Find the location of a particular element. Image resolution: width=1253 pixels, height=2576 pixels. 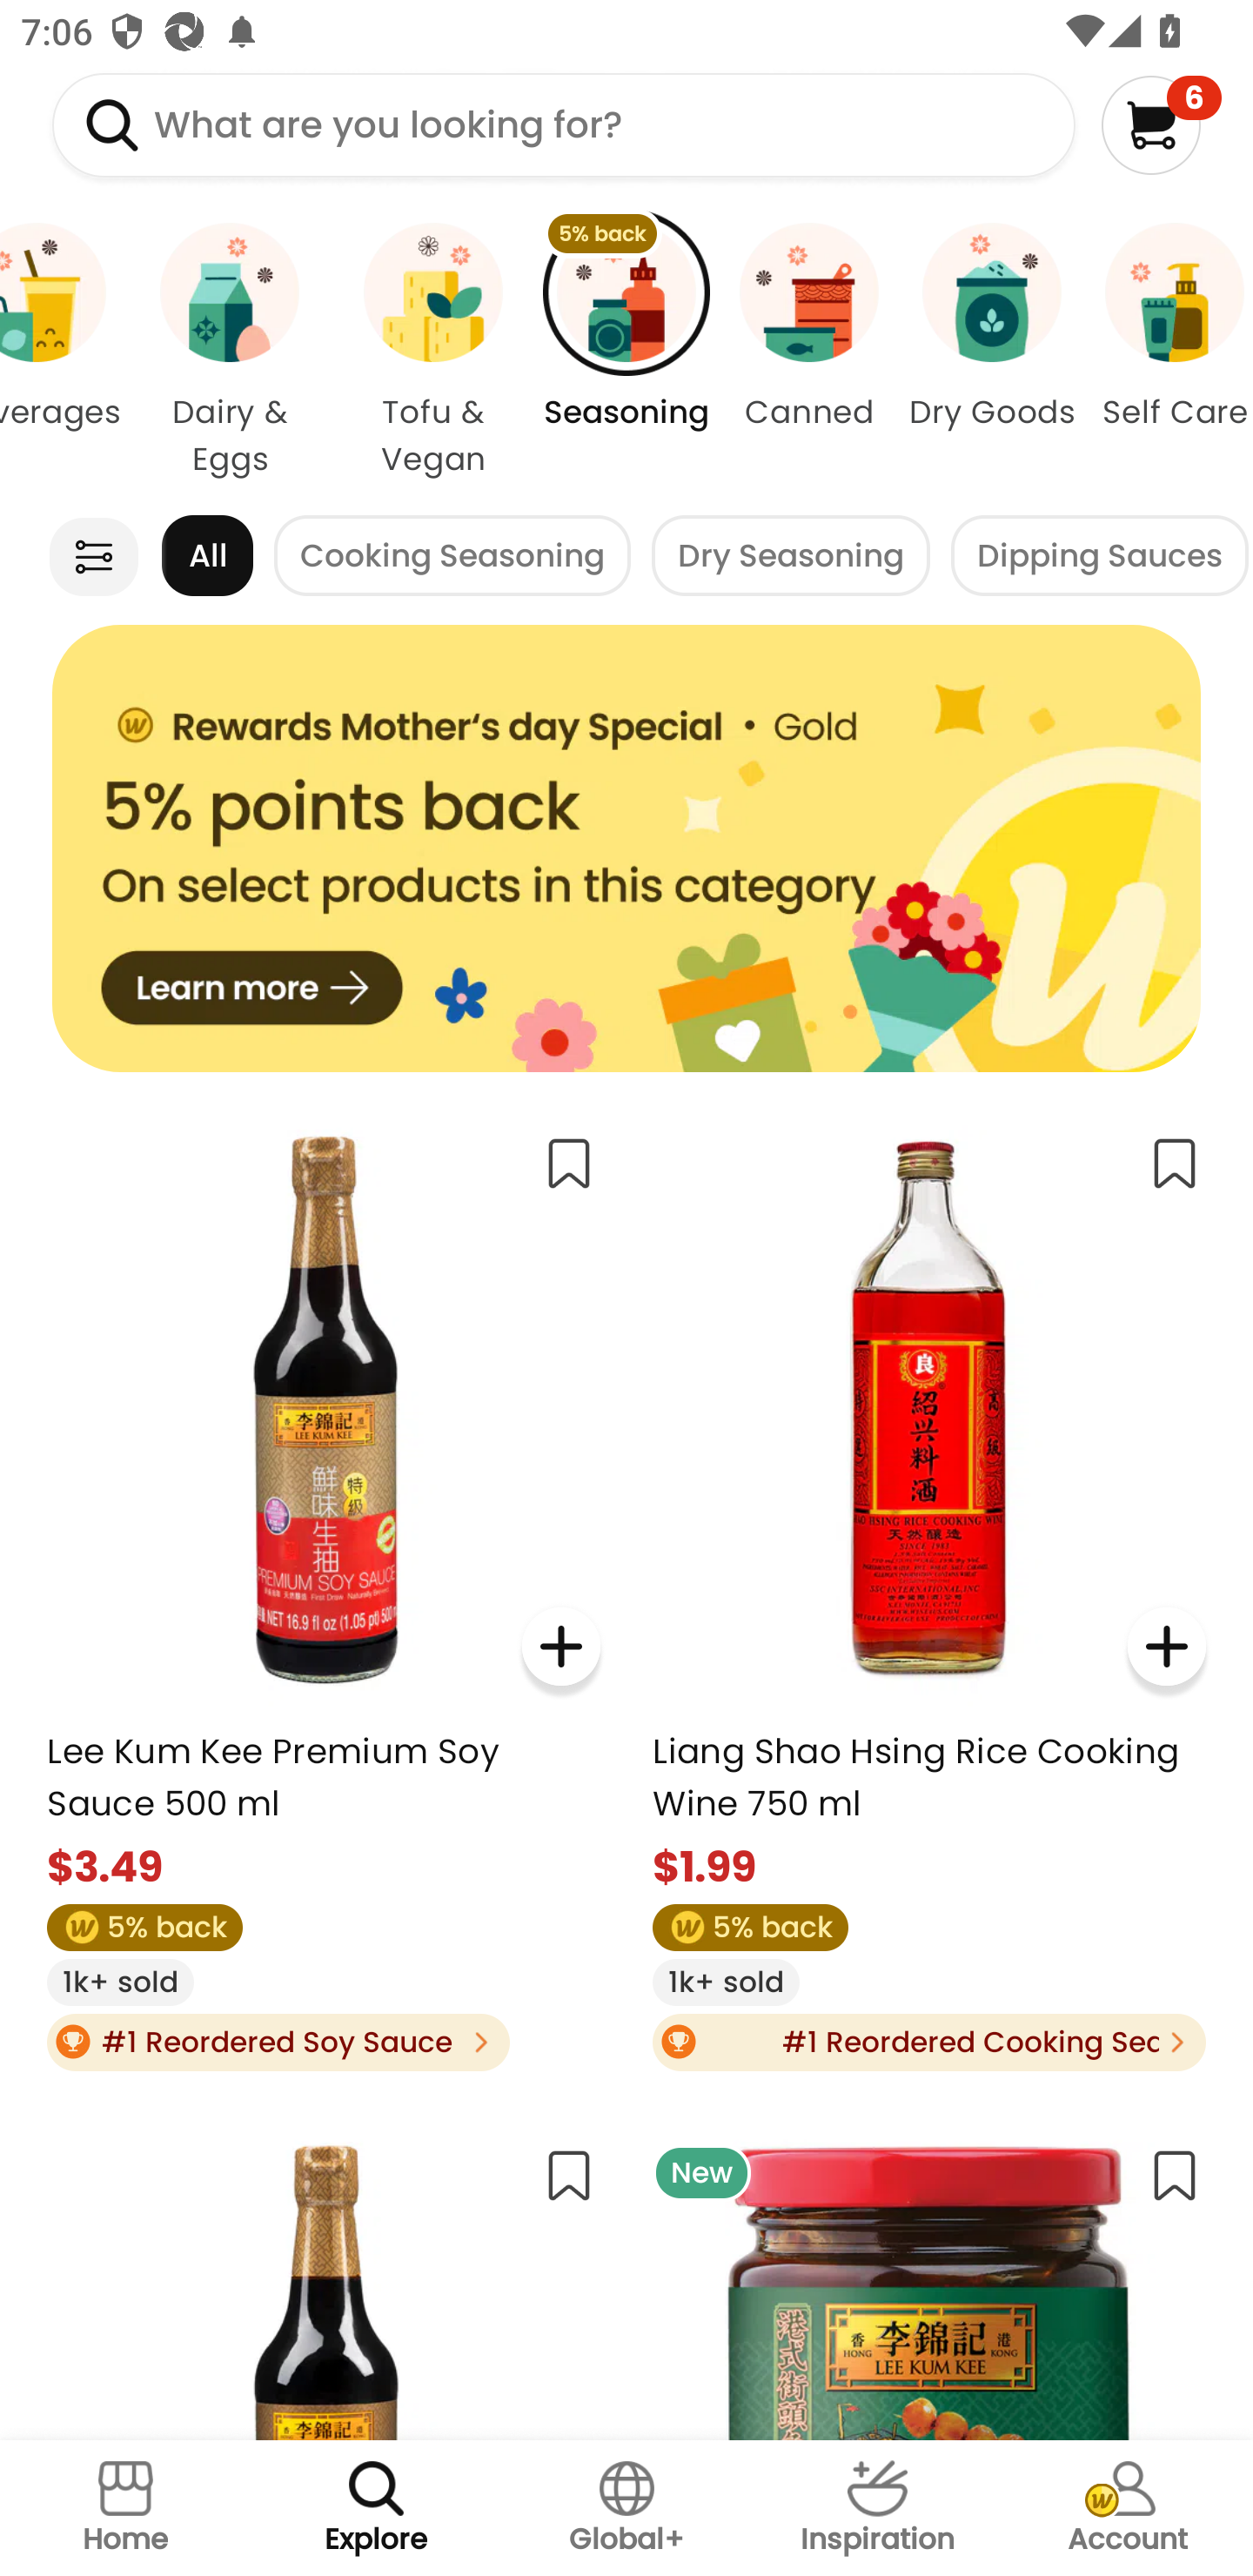

6 is located at coordinates (1161, 124).